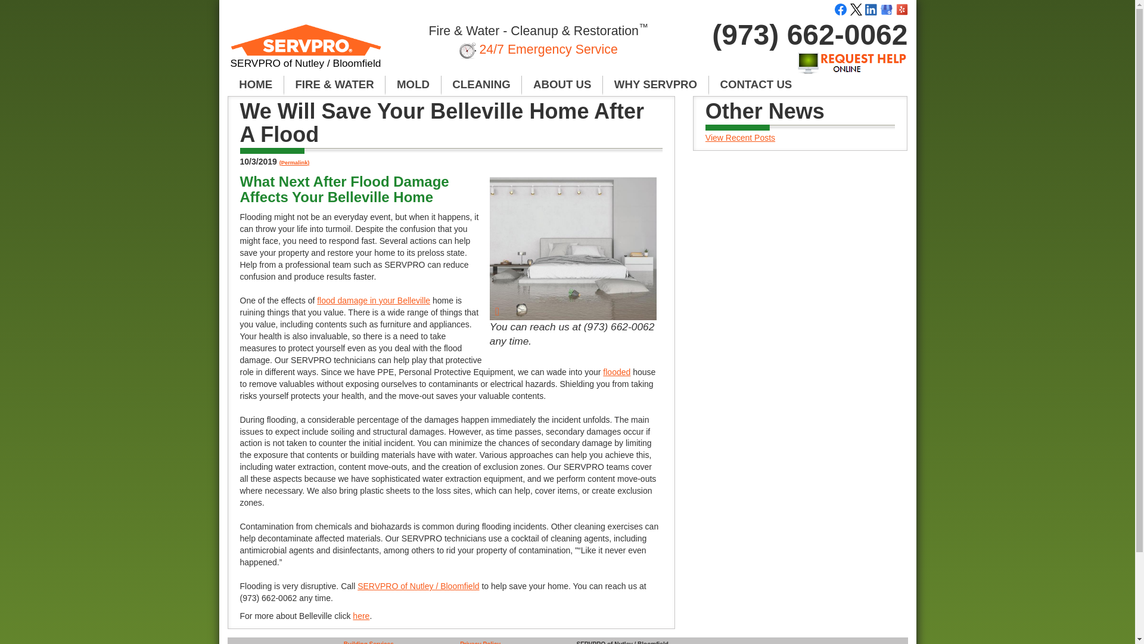 The width and height of the screenshot is (1144, 644). What do you see at coordinates (256, 85) in the screenshot?
I see `HOME` at bounding box center [256, 85].